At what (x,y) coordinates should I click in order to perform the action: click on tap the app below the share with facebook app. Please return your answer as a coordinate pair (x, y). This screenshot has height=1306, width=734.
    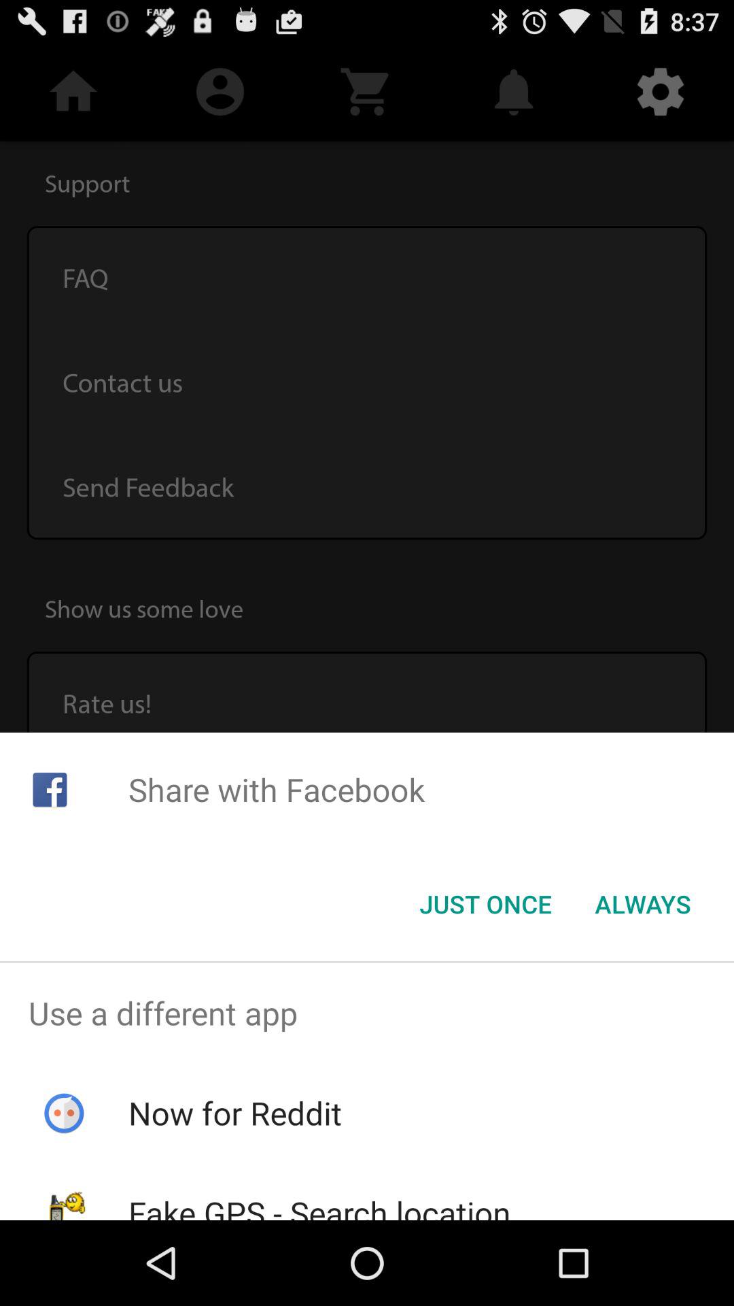
    Looking at the image, I should click on (485, 904).